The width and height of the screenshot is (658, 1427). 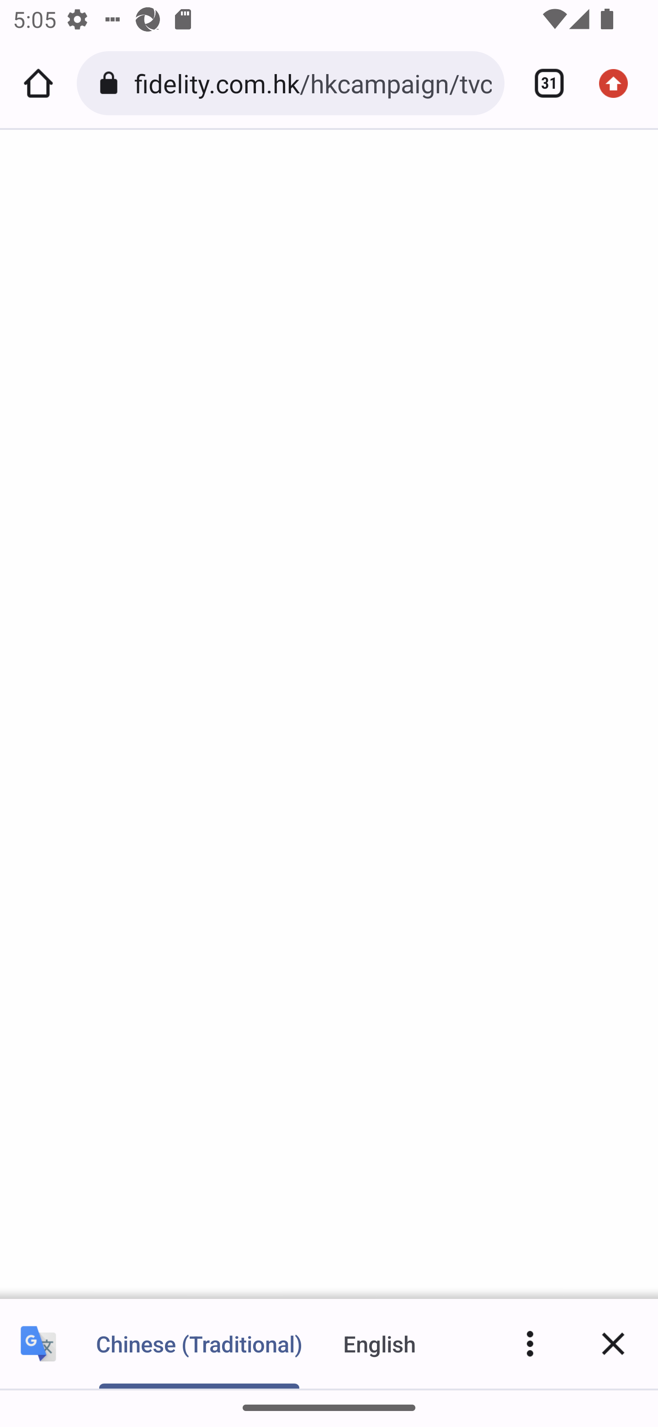 I want to click on Update available. More options, so click(x=620, y=83).